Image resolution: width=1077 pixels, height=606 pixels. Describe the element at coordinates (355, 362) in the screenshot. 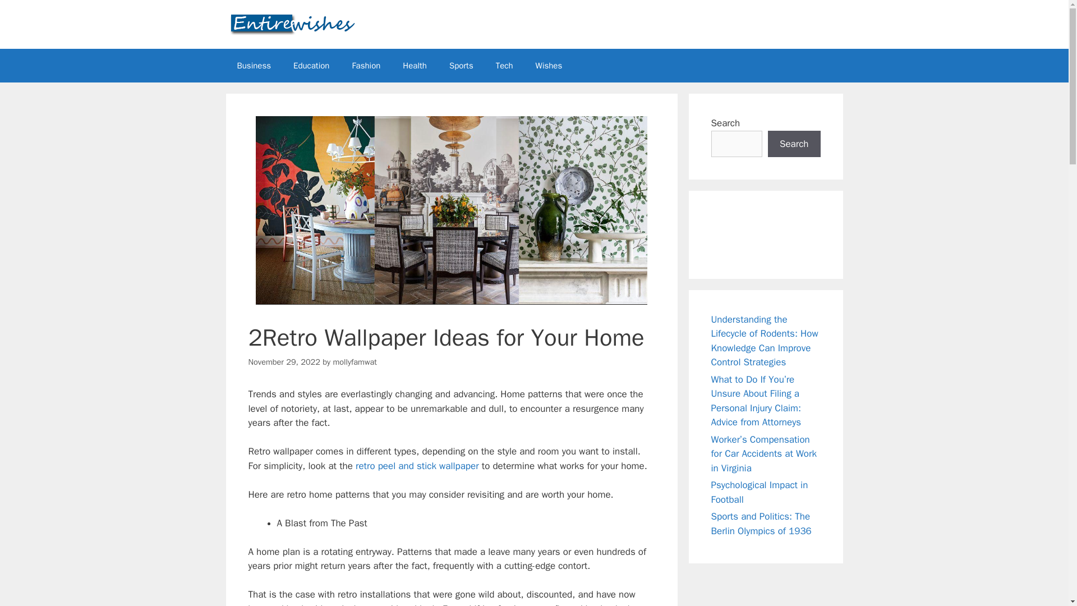

I see `View all posts by mollyfamwat` at that location.